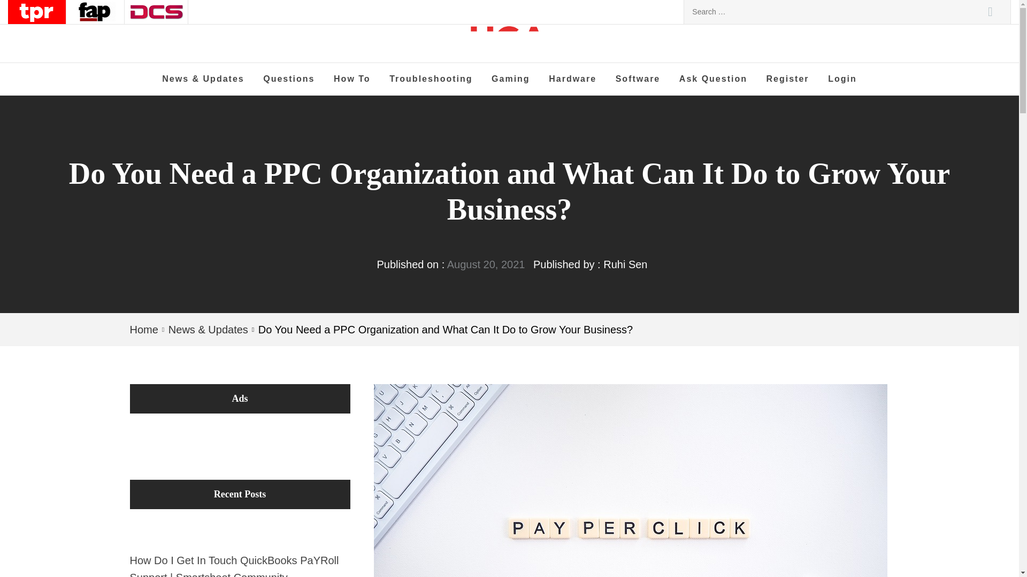 The height and width of the screenshot is (577, 1027). What do you see at coordinates (991, 12) in the screenshot?
I see `Search` at bounding box center [991, 12].